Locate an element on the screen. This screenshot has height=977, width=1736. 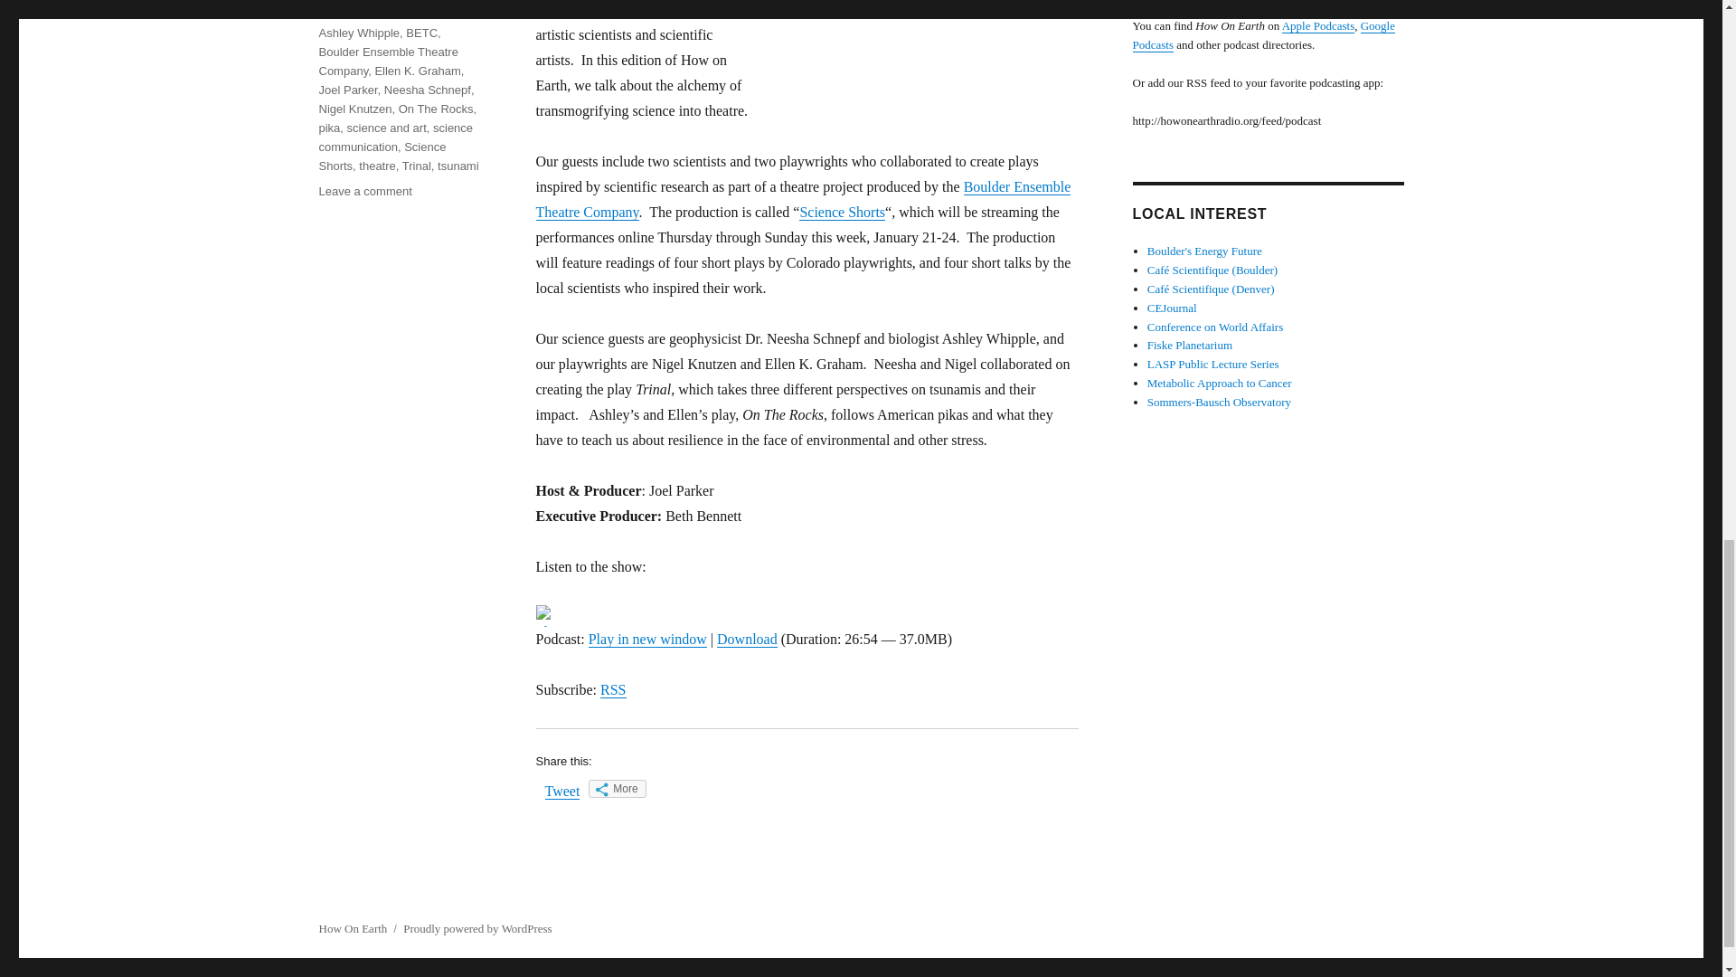
Download is located at coordinates (747, 639).